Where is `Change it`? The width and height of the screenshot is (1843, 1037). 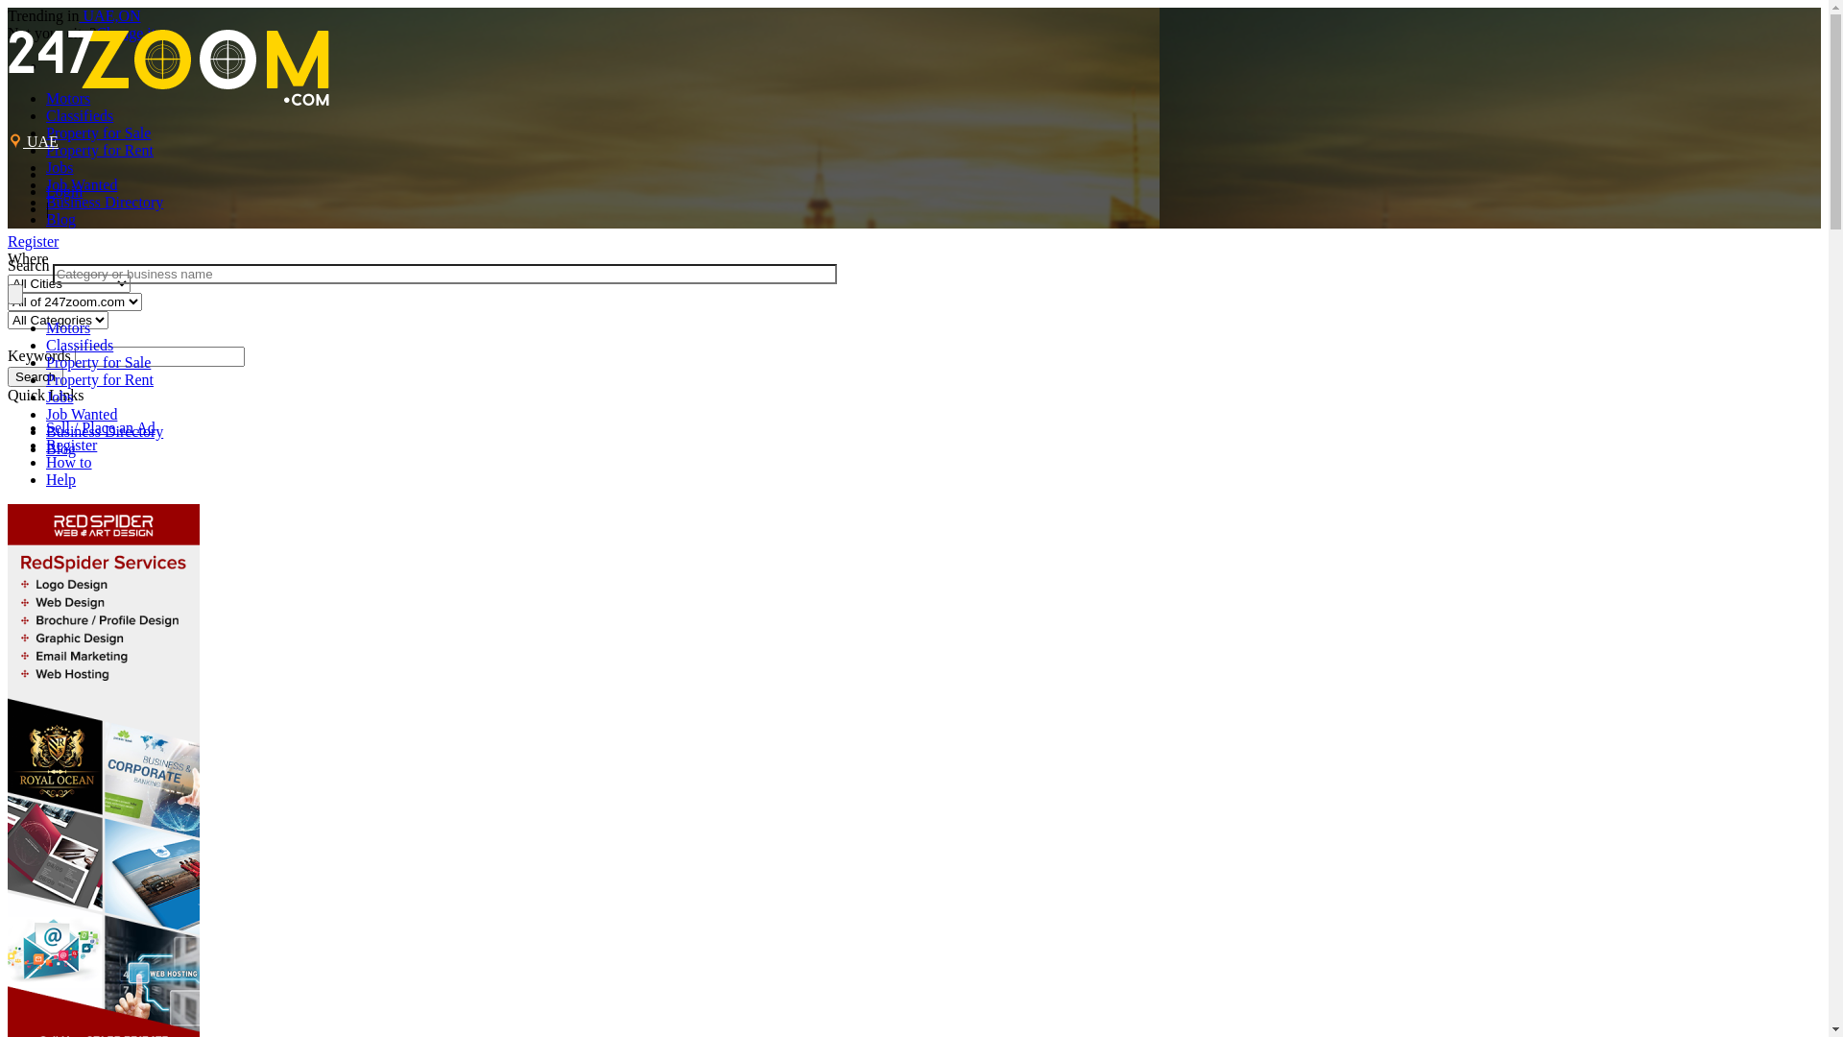
Change it is located at coordinates (126, 33).